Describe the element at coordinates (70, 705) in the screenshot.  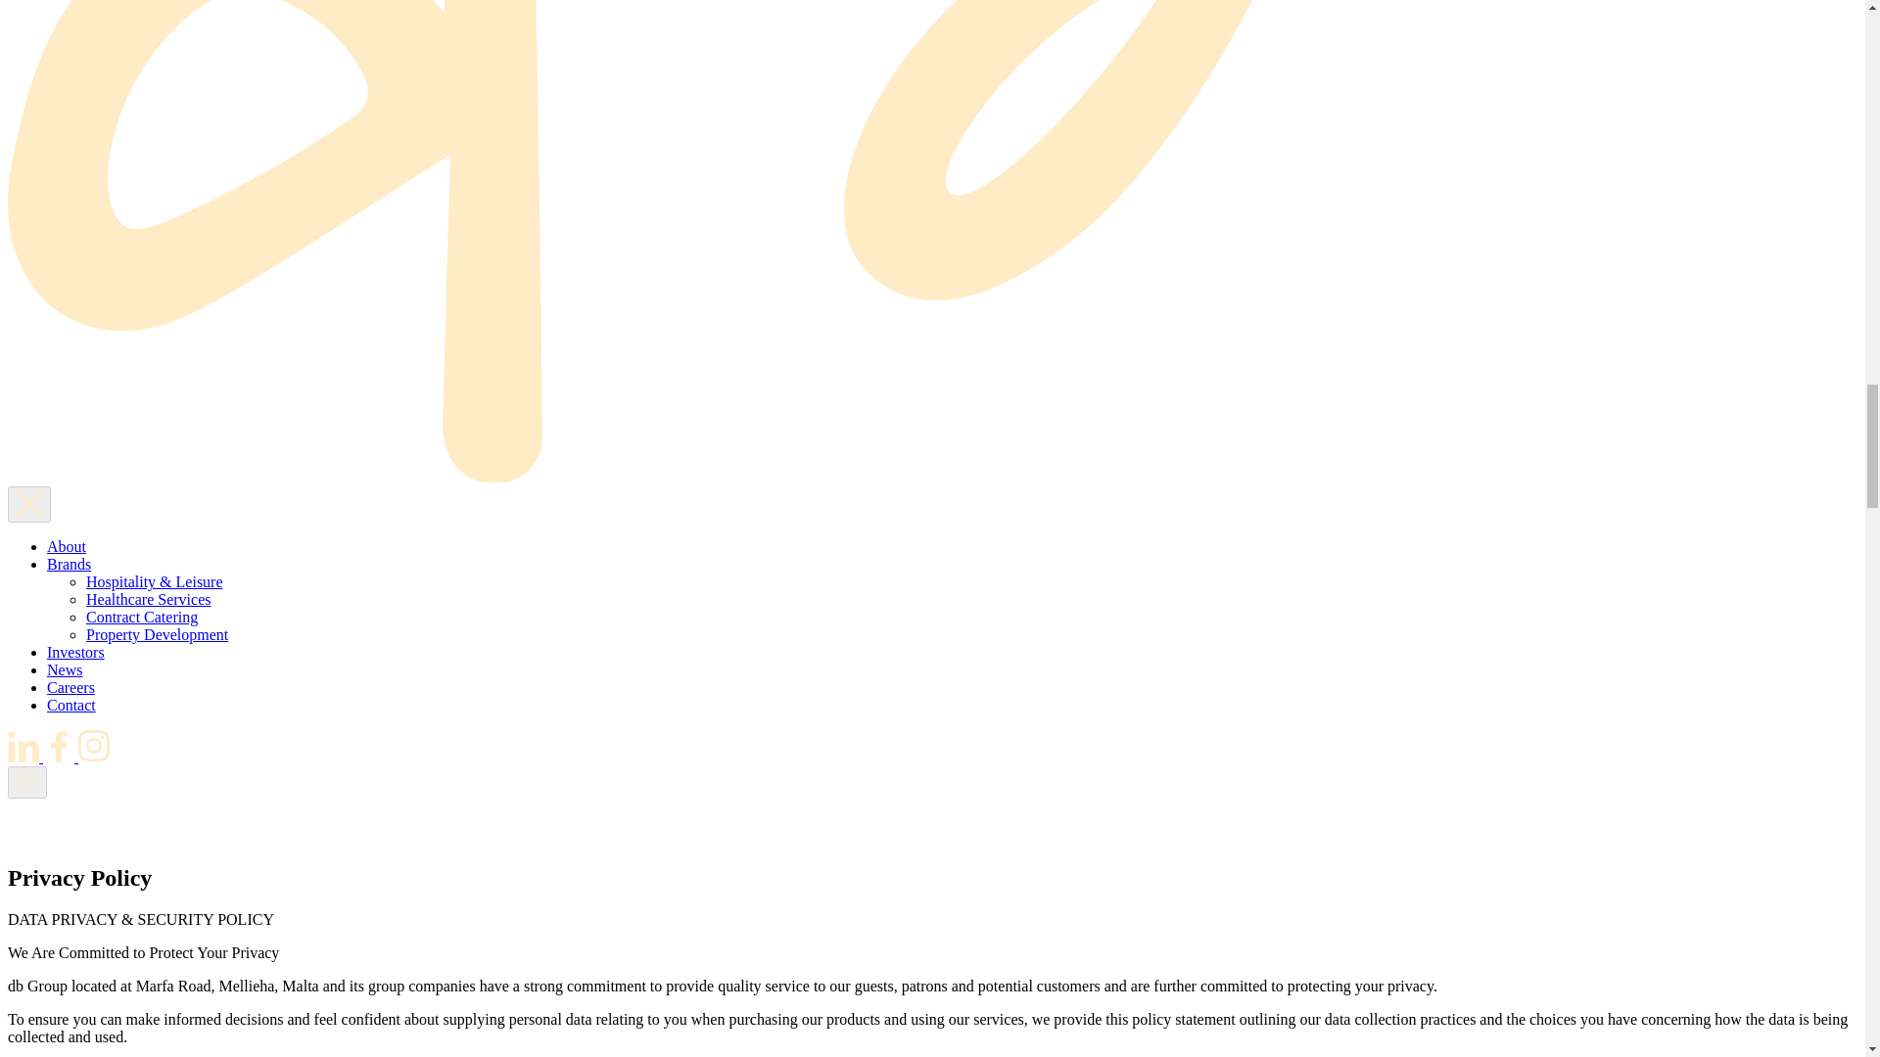
I see `Contact` at that location.